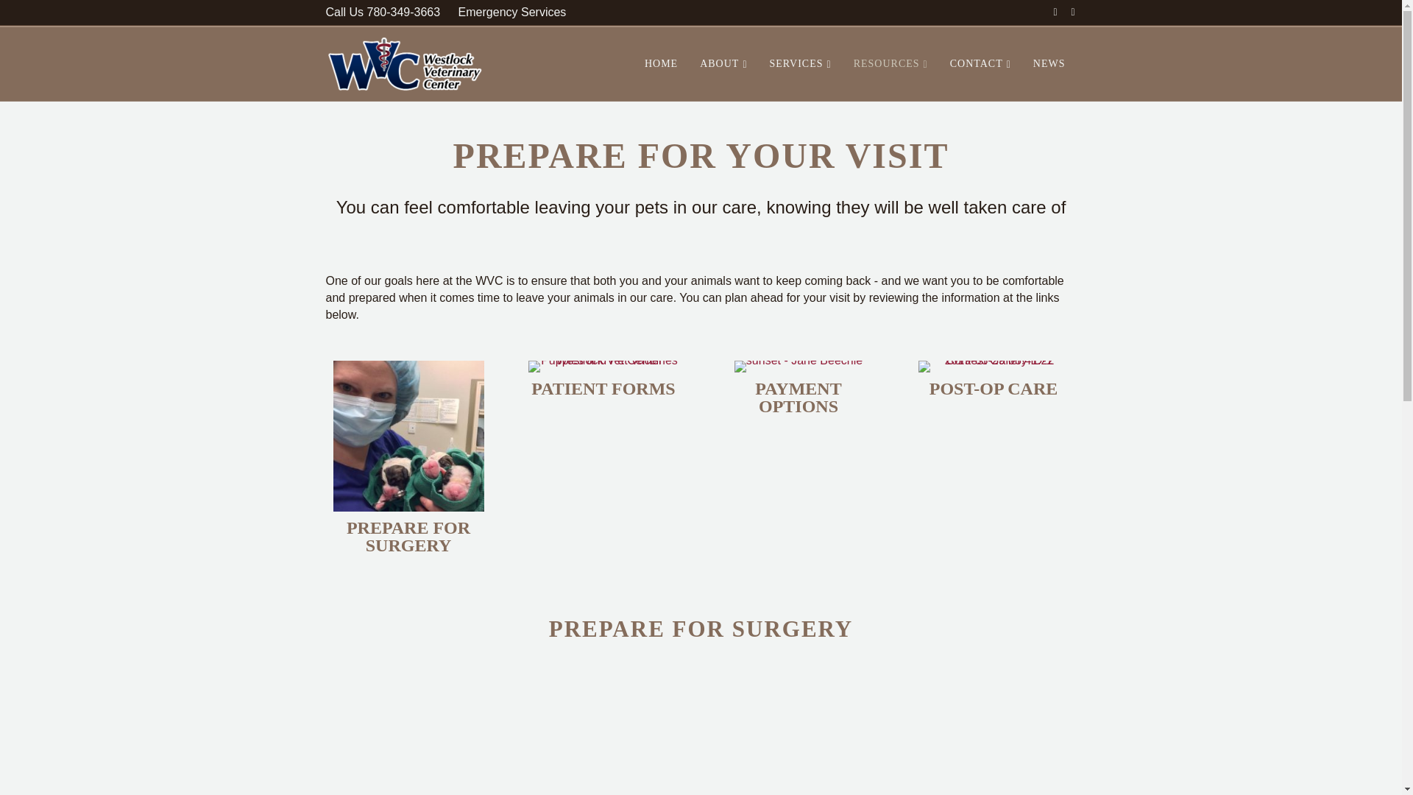  Describe the element at coordinates (890, 64) in the screenshot. I see `RESOURCES` at that location.